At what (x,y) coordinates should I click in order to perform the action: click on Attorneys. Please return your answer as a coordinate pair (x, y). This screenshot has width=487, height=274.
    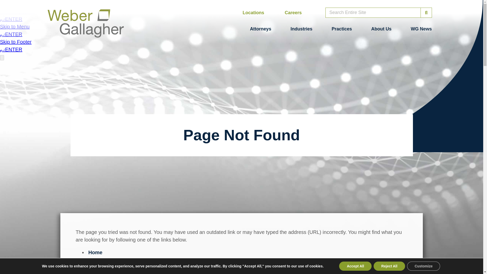
    Looking at the image, I should click on (260, 29).